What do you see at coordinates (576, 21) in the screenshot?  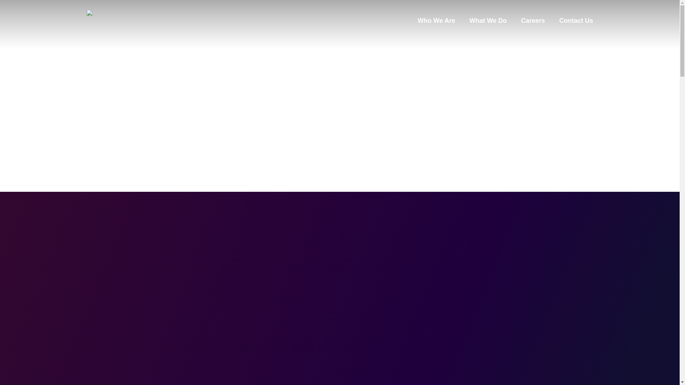 I see `Contact Us` at bounding box center [576, 21].